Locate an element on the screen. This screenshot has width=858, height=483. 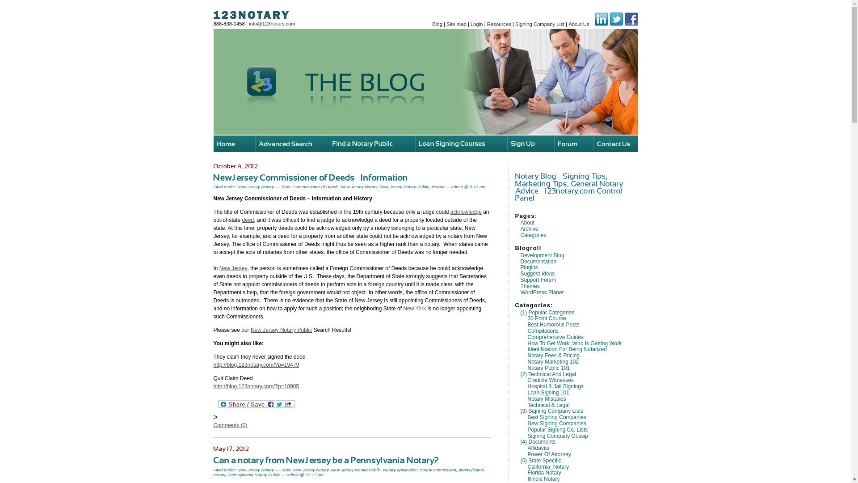
Loan Signing 101 is located at coordinates (548, 393).